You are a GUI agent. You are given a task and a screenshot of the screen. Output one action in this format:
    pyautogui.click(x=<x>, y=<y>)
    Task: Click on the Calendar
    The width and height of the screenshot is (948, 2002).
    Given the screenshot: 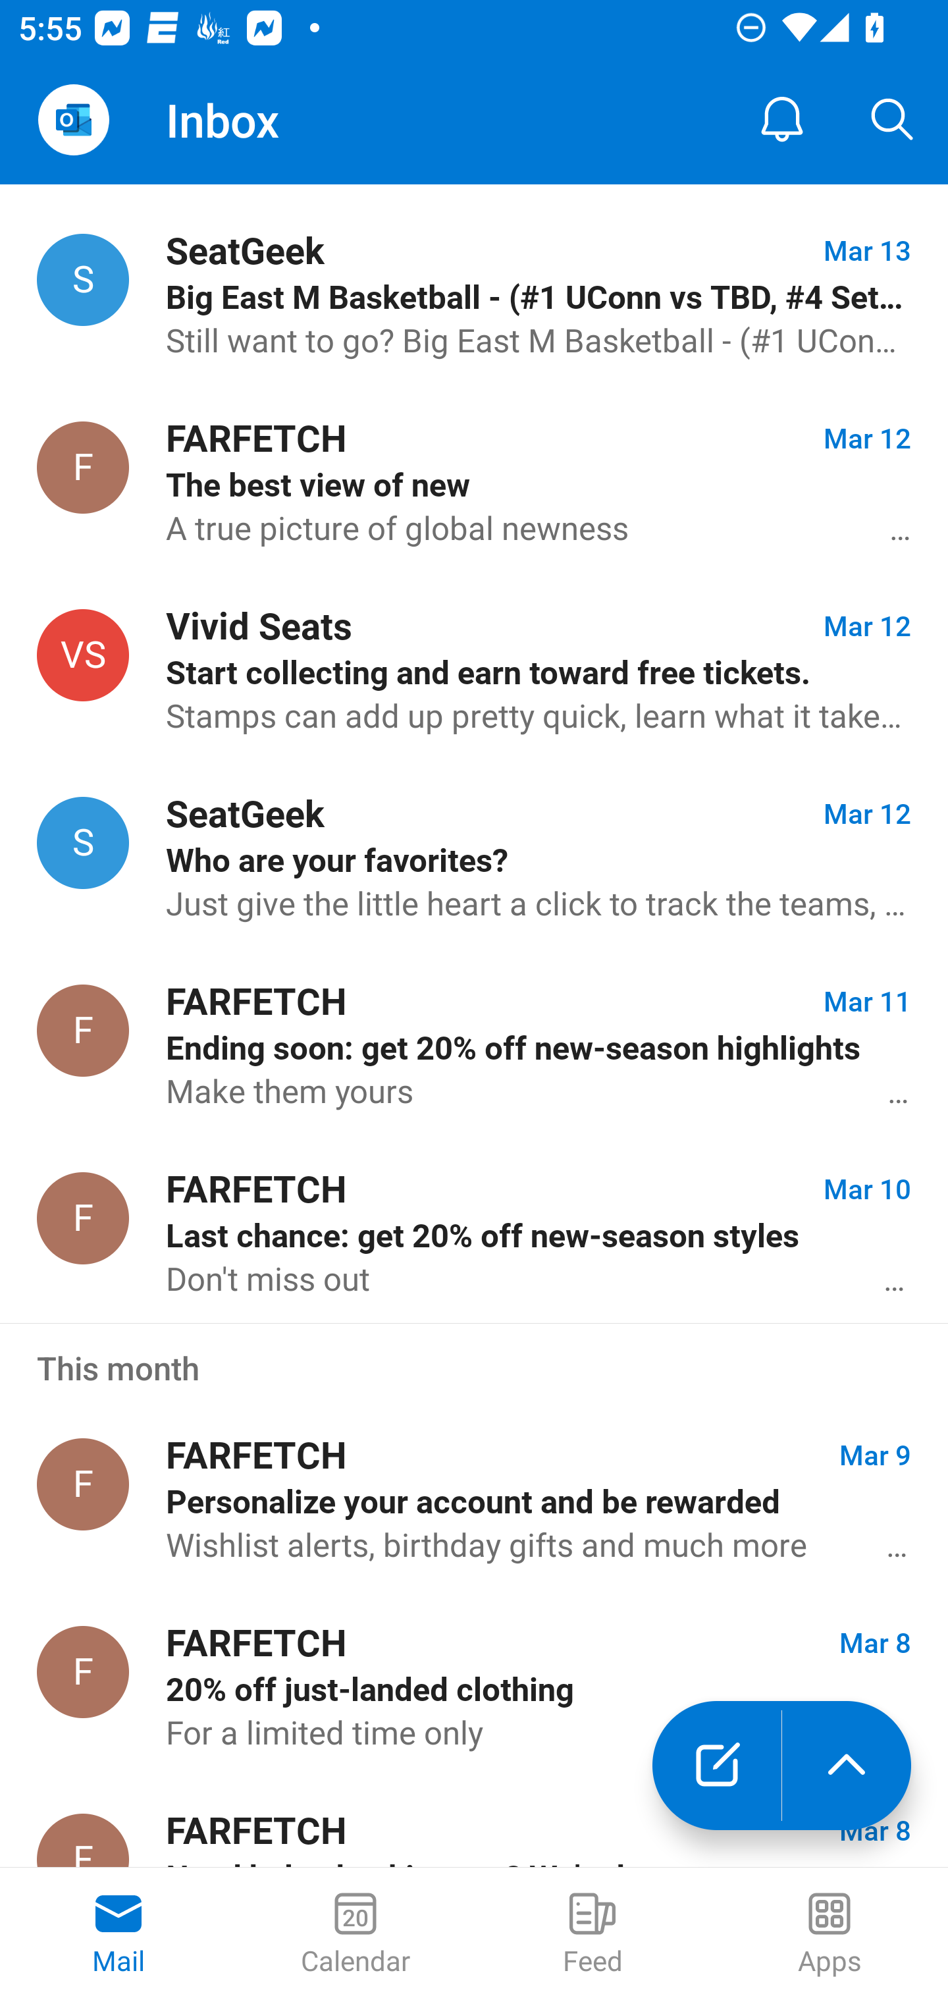 What is the action you would take?
    pyautogui.click(x=355, y=1935)
    